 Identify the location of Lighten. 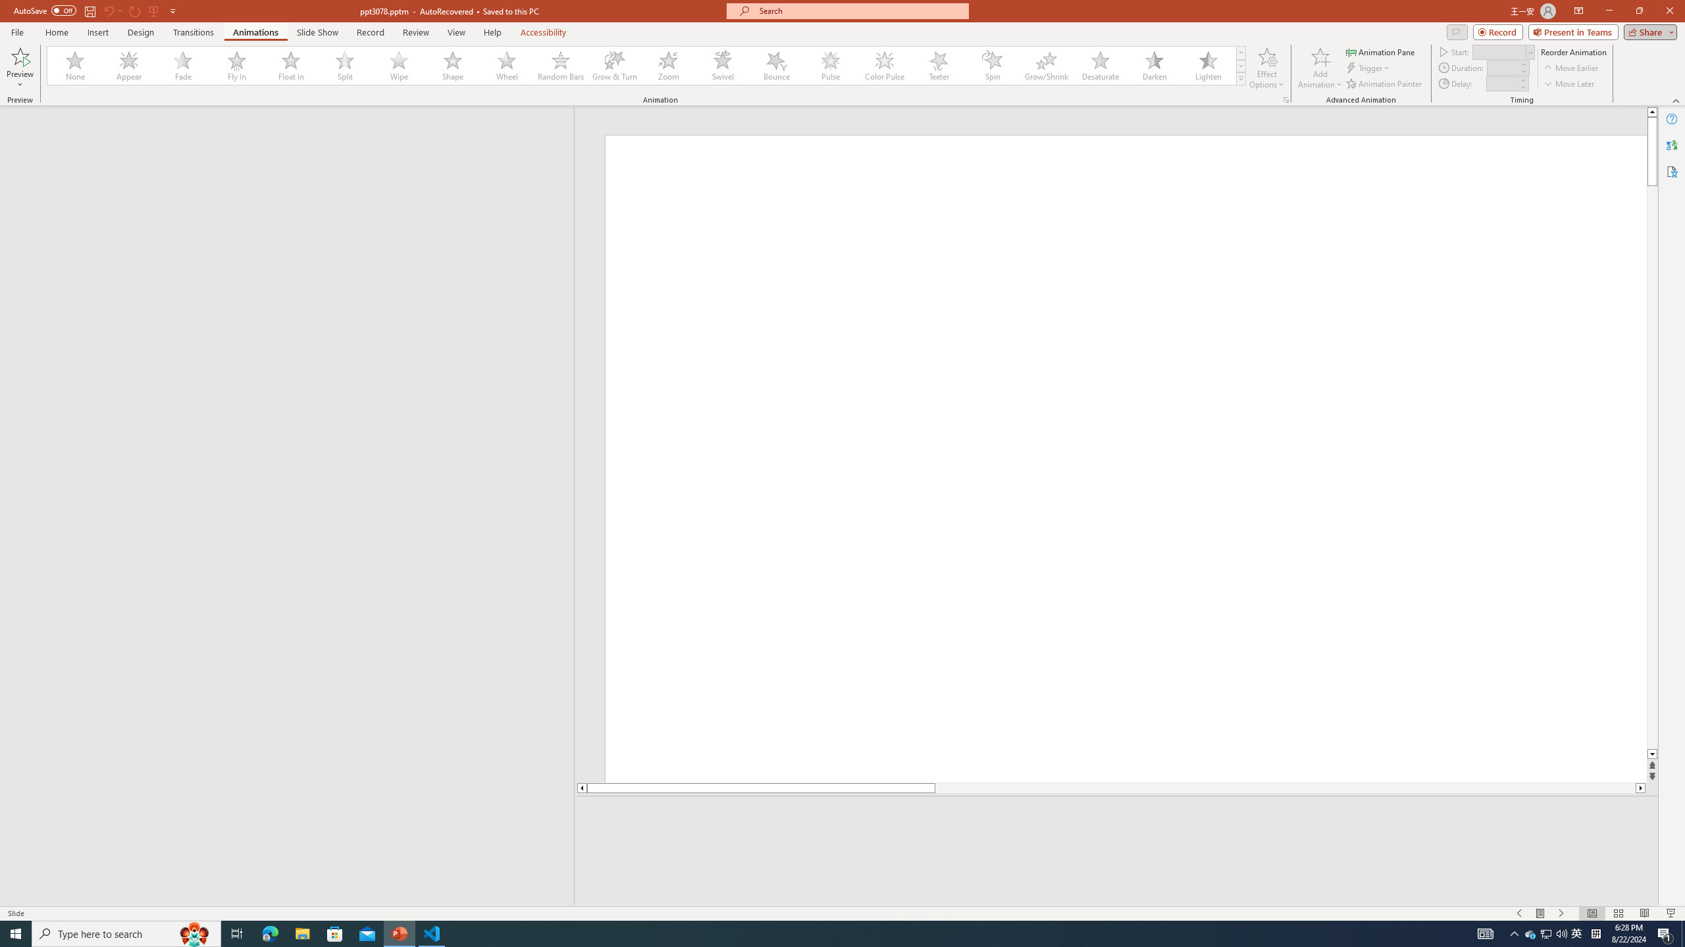
(1208, 66).